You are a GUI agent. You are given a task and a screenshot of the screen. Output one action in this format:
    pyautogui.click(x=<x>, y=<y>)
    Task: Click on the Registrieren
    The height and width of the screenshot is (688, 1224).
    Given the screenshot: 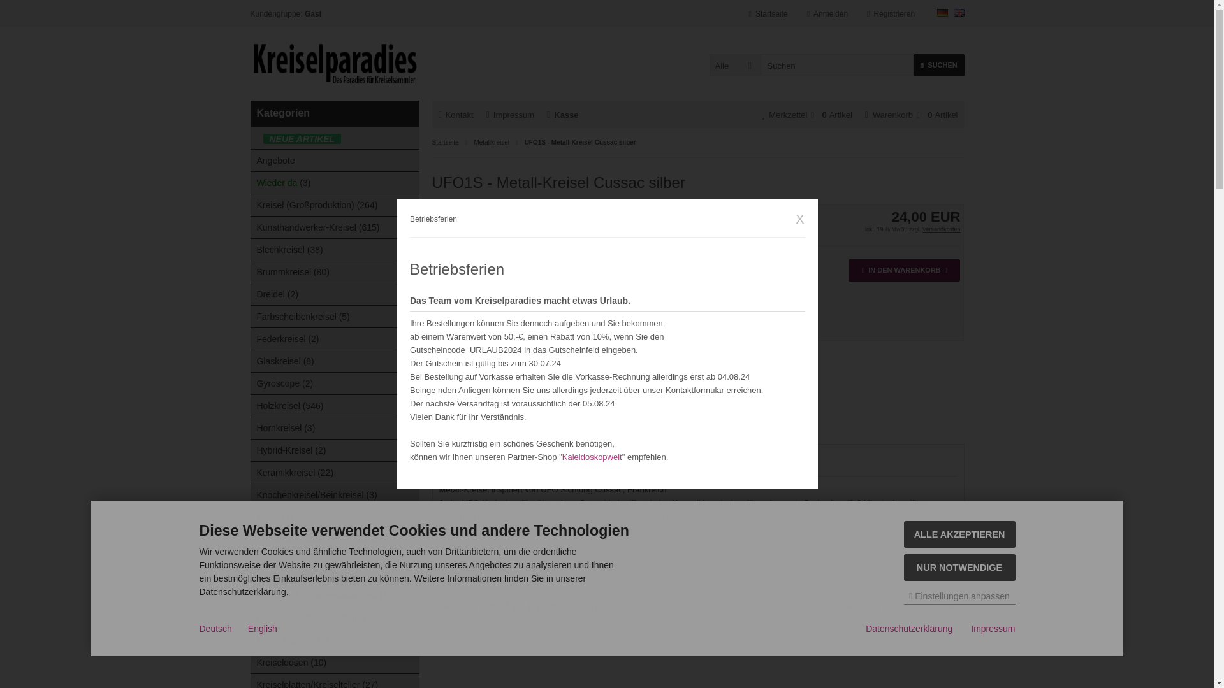 What is the action you would take?
    pyautogui.click(x=890, y=14)
    